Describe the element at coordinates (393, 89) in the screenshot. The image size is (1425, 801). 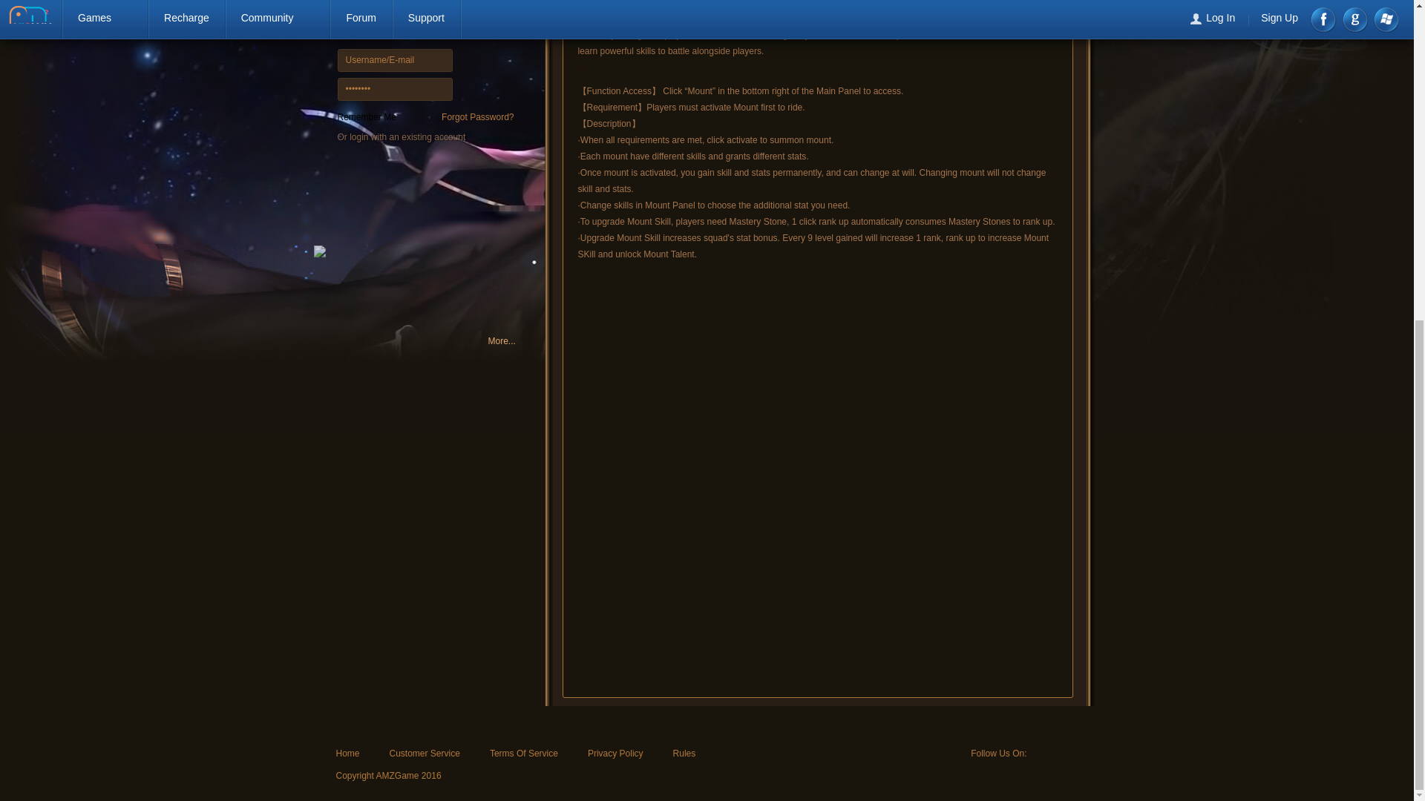
I see `Password` at that location.